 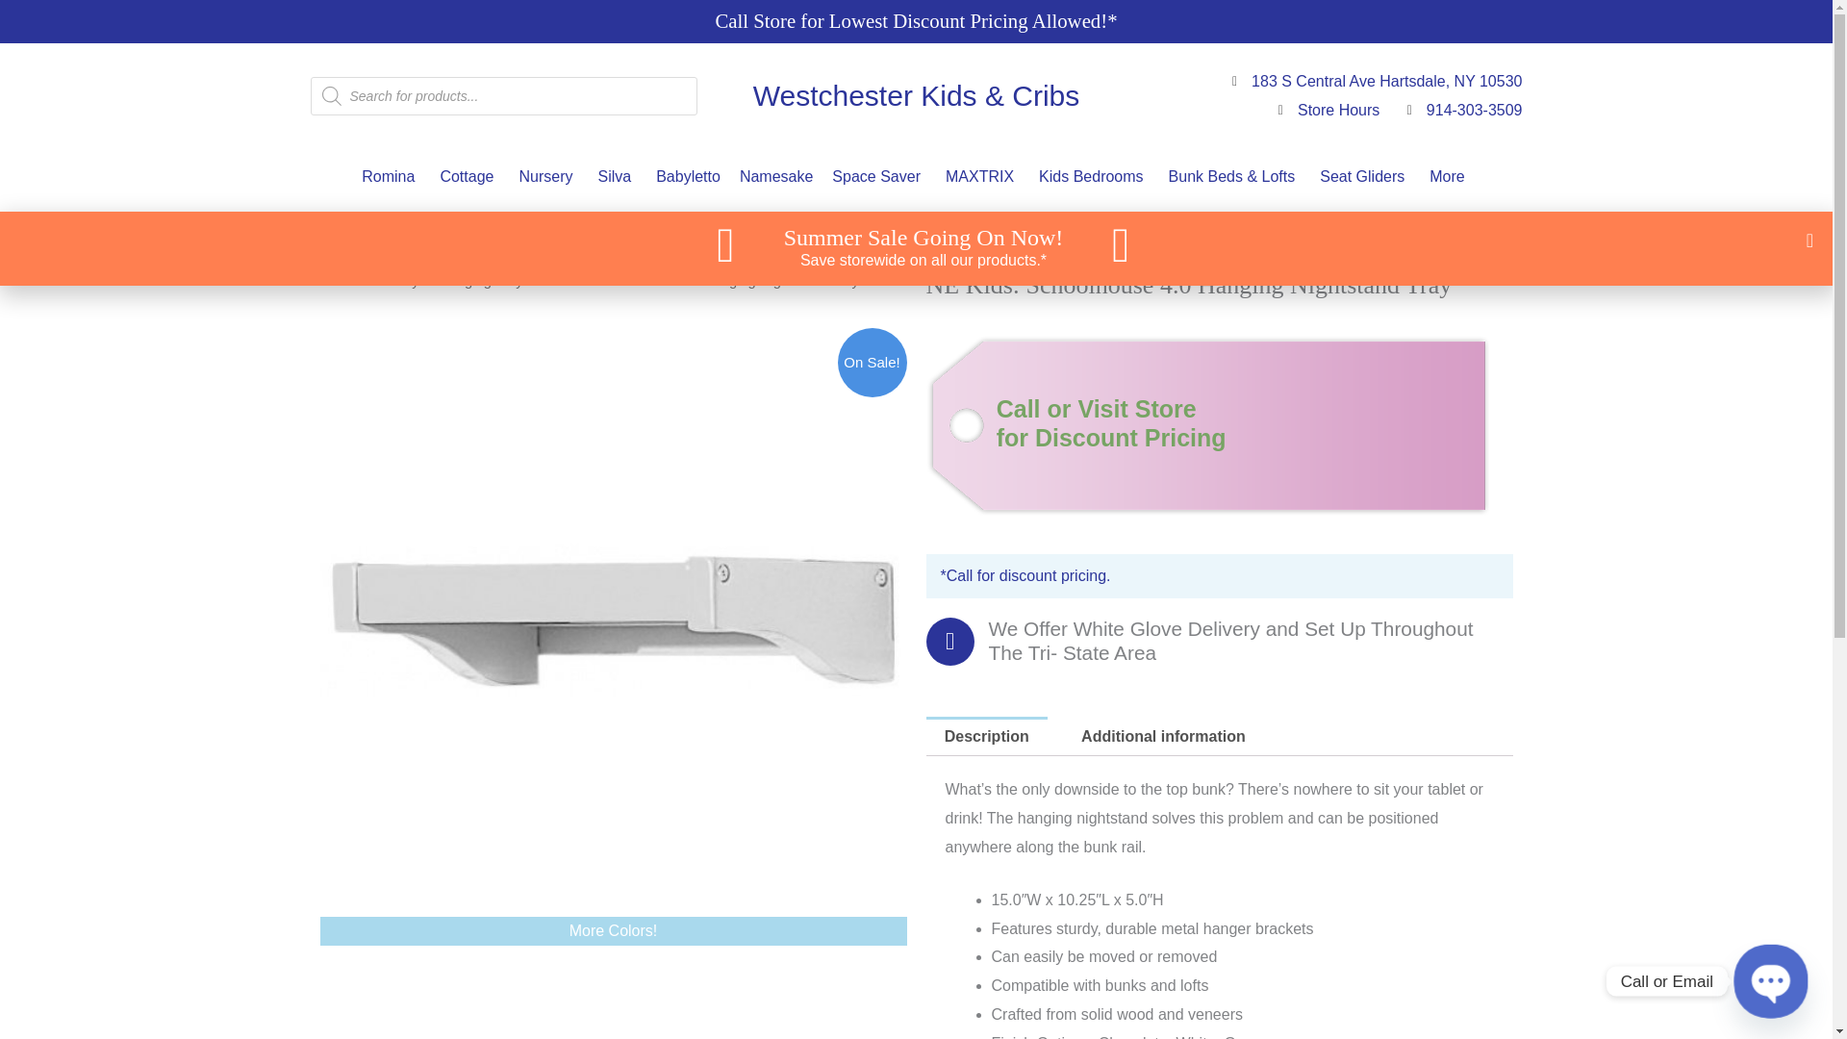 I want to click on Namesake, so click(x=775, y=177).